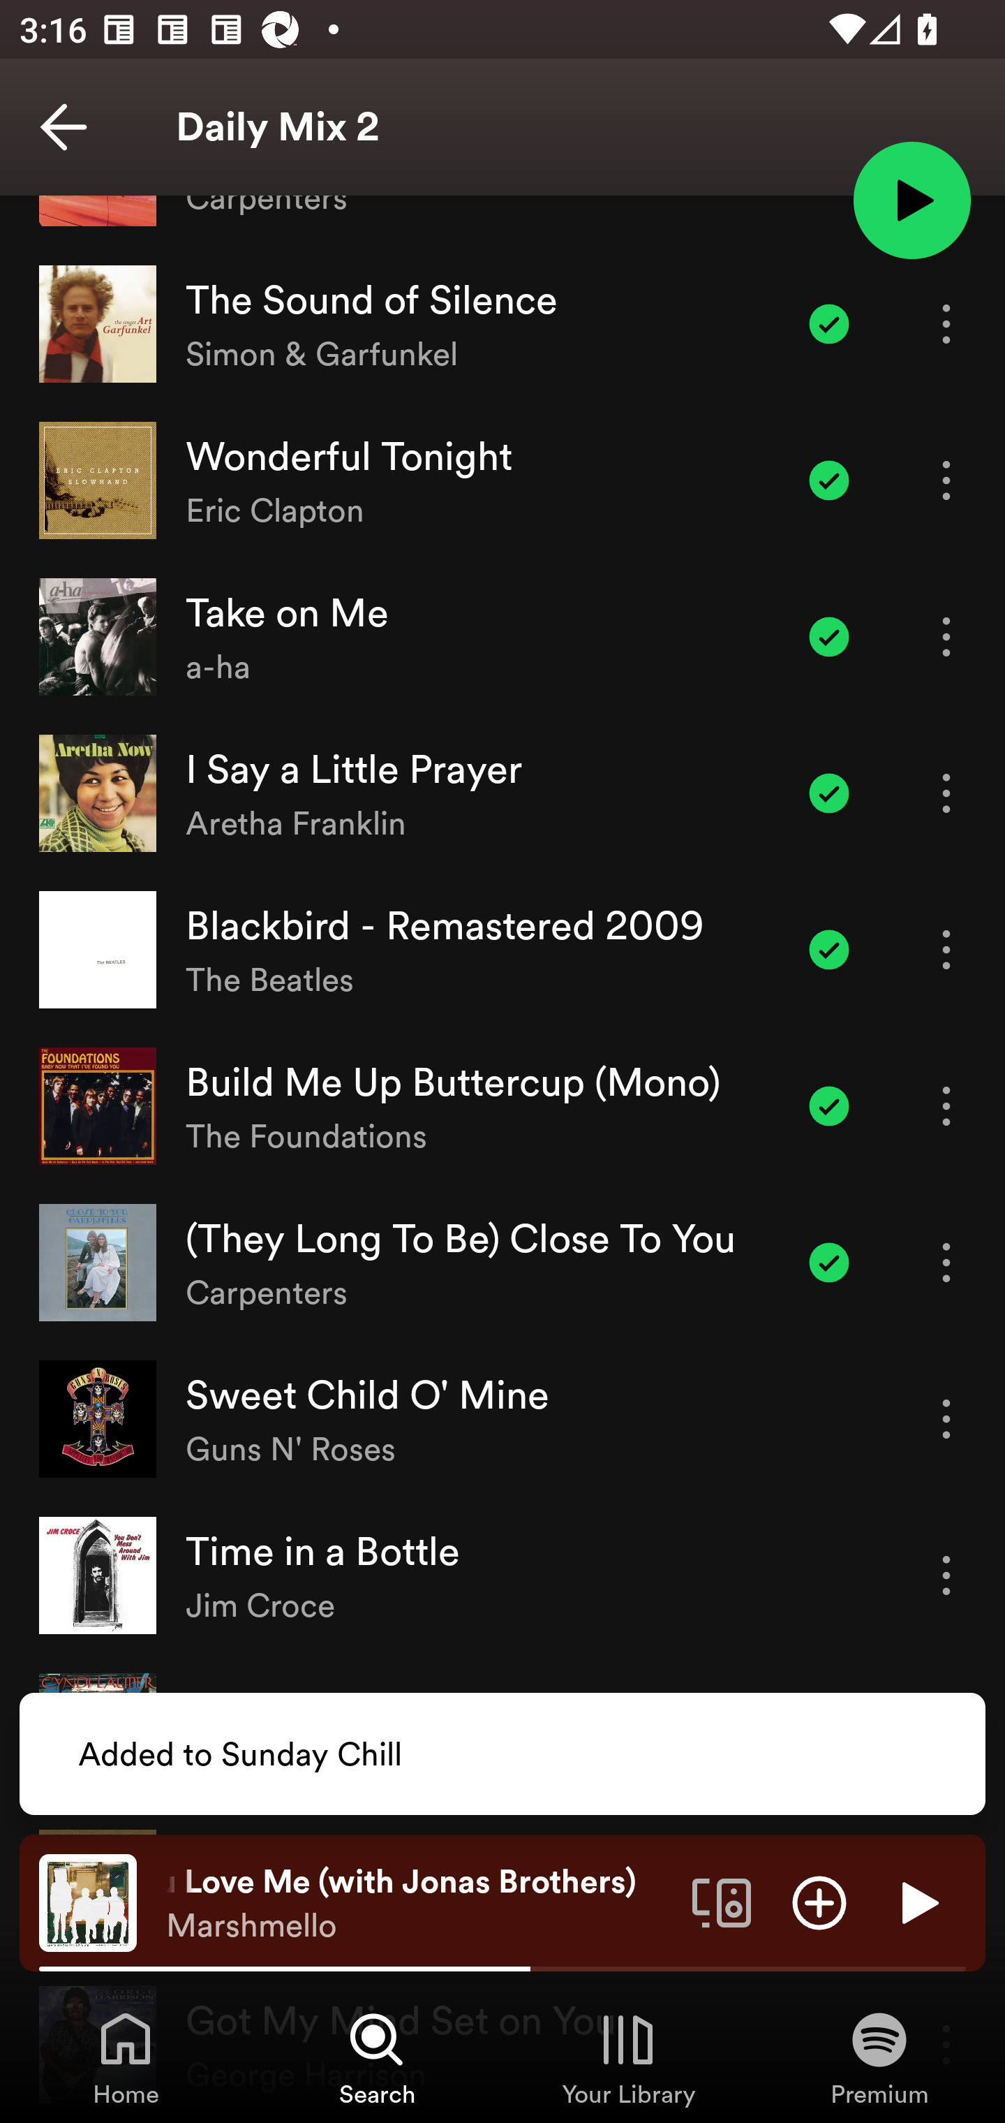 The height and width of the screenshot is (2123, 1005). Describe the element at coordinates (829, 480) in the screenshot. I see `Item added` at that location.